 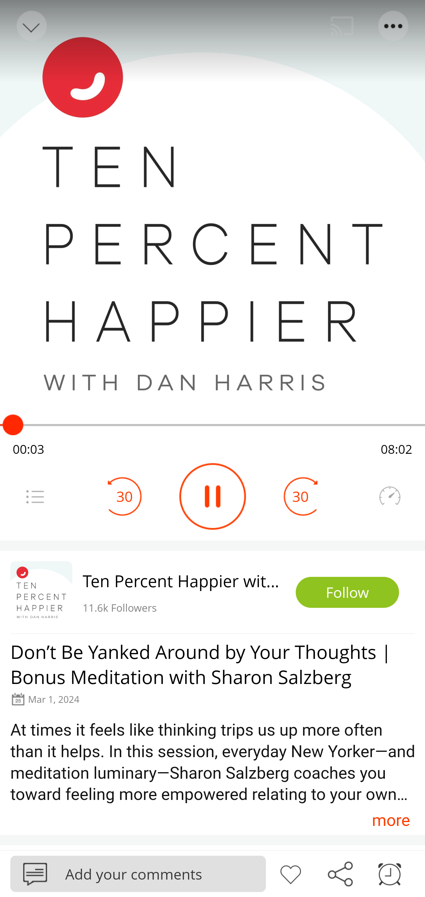 What do you see at coordinates (391, 820) in the screenshot?
I see `more` at bounding box center [391, 820].